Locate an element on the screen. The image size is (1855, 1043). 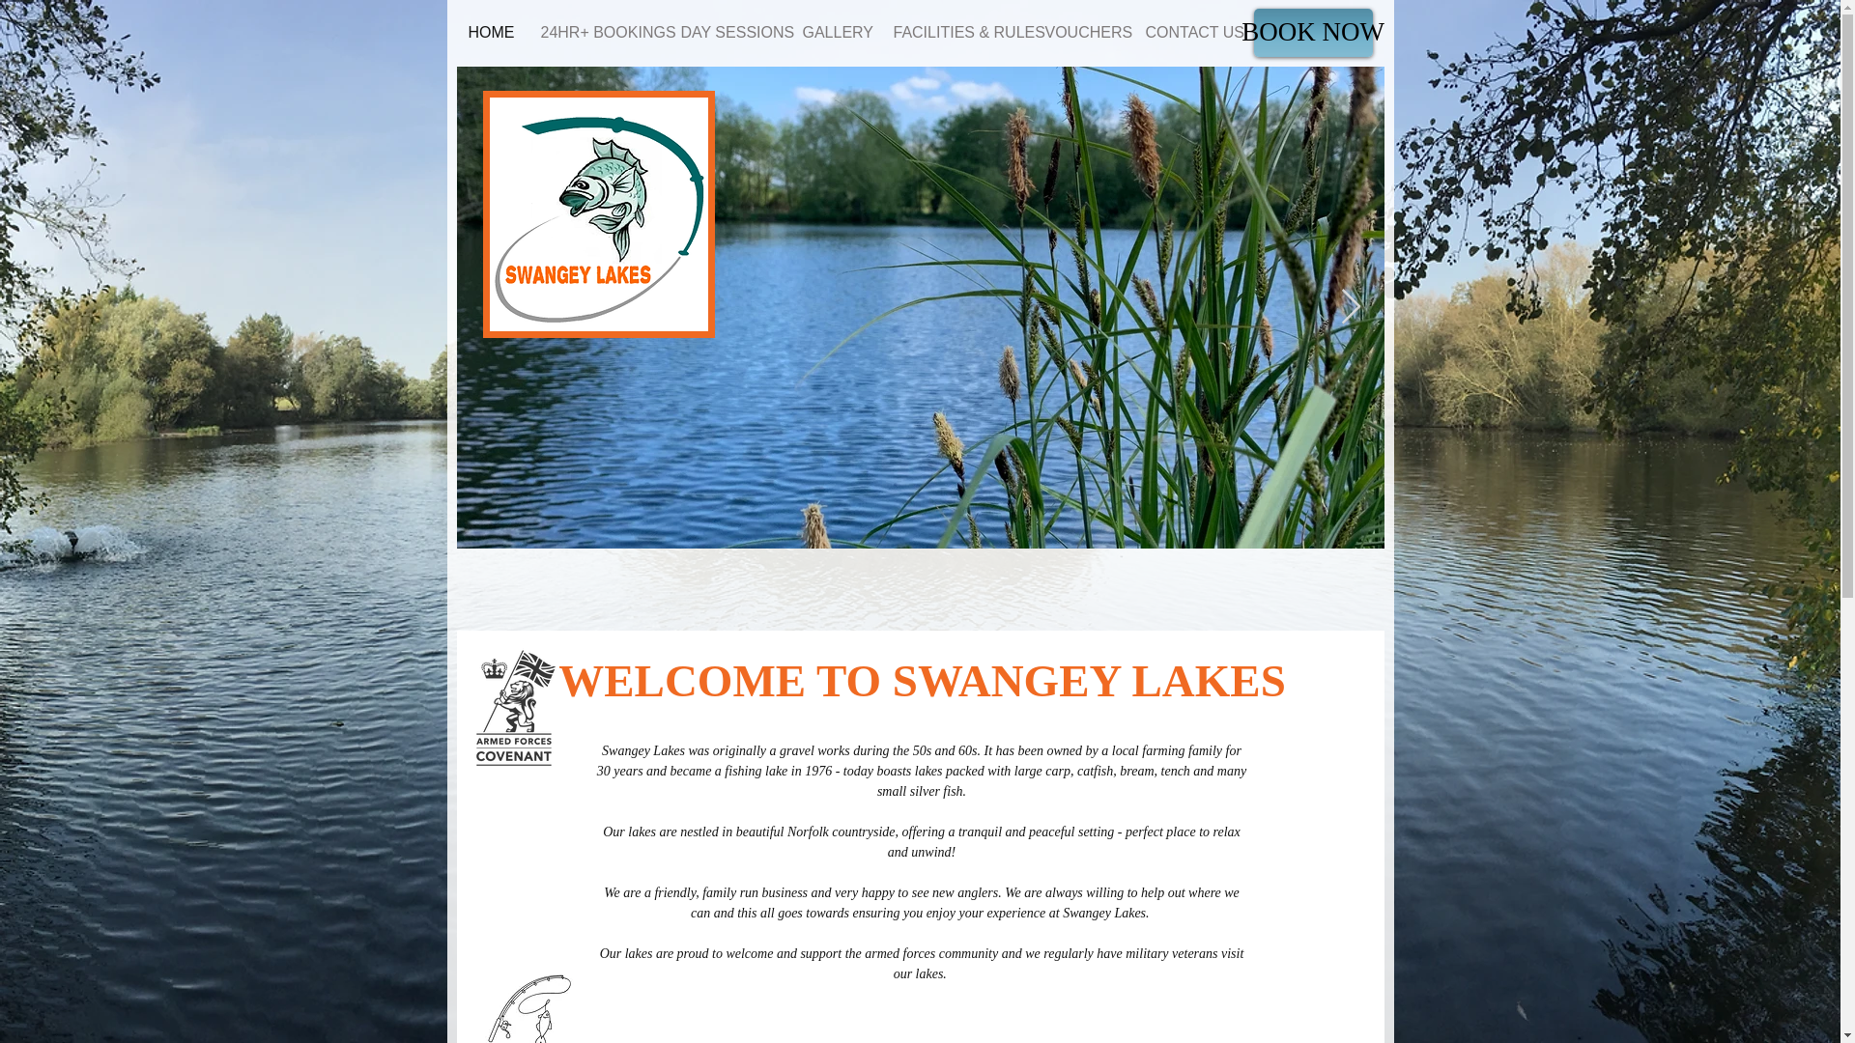
CONTACT US is located at coordinates (1184, 33).